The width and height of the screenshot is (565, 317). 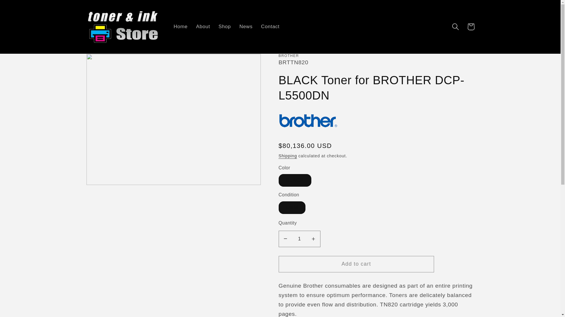 What do you see at coordinates (21, 8) in the screenshot?
I see `Skip to content` at bounding box center [21, 8].